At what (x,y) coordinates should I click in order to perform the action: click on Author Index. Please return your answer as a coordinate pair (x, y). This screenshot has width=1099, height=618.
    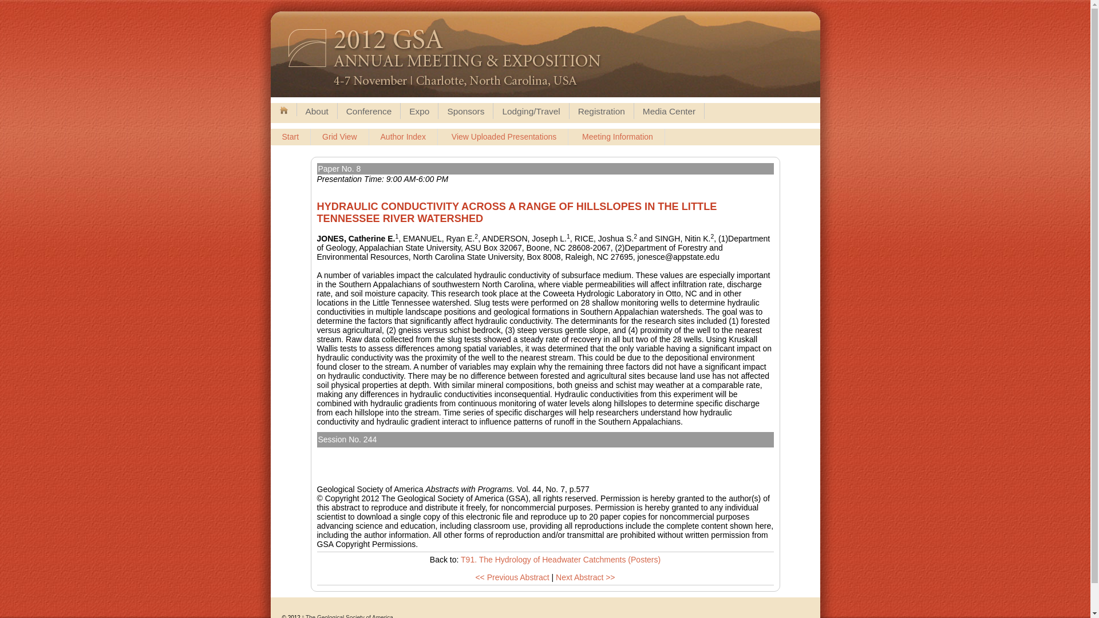
    Looking at the image, I should click on (403, 137).